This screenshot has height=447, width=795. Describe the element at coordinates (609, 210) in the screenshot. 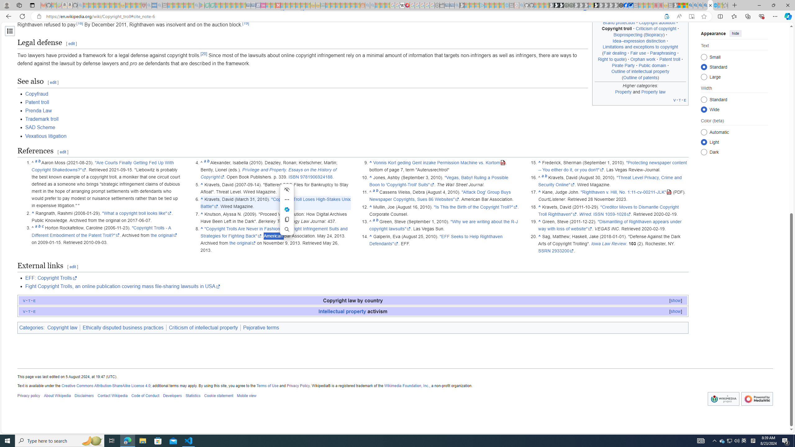

I see `"Creditor Moves to Dismantle Copyright Troll Righthaven"` at that location.